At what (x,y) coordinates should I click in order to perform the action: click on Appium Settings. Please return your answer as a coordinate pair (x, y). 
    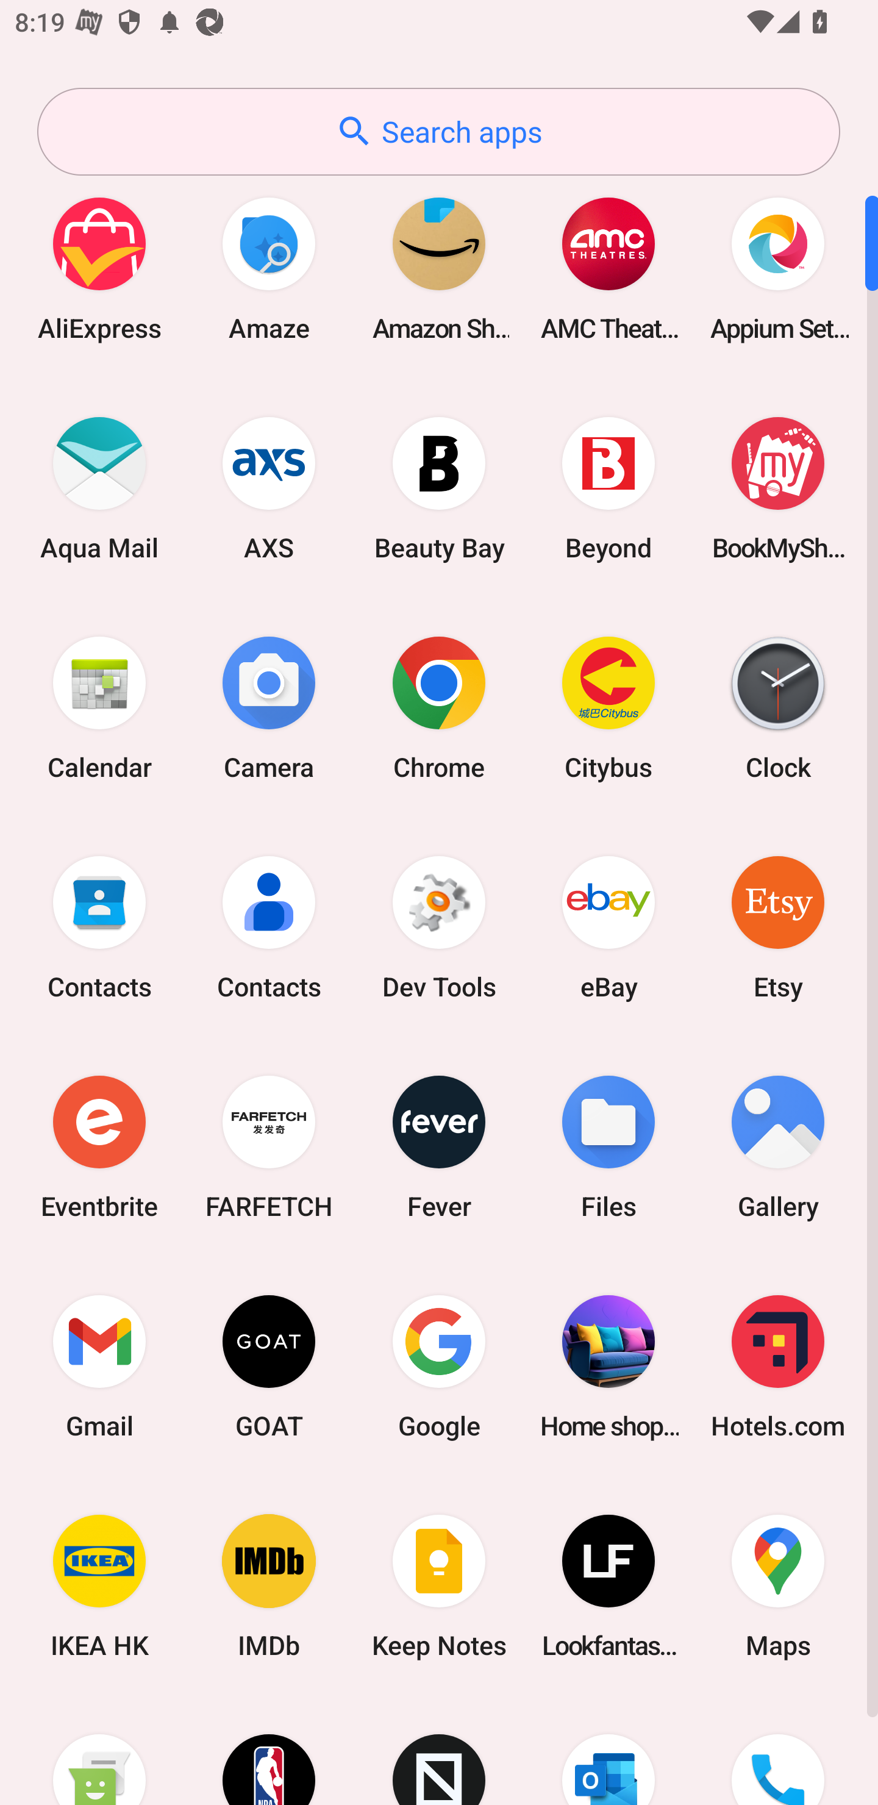
    Looking at the image, I should click on (778, 268).